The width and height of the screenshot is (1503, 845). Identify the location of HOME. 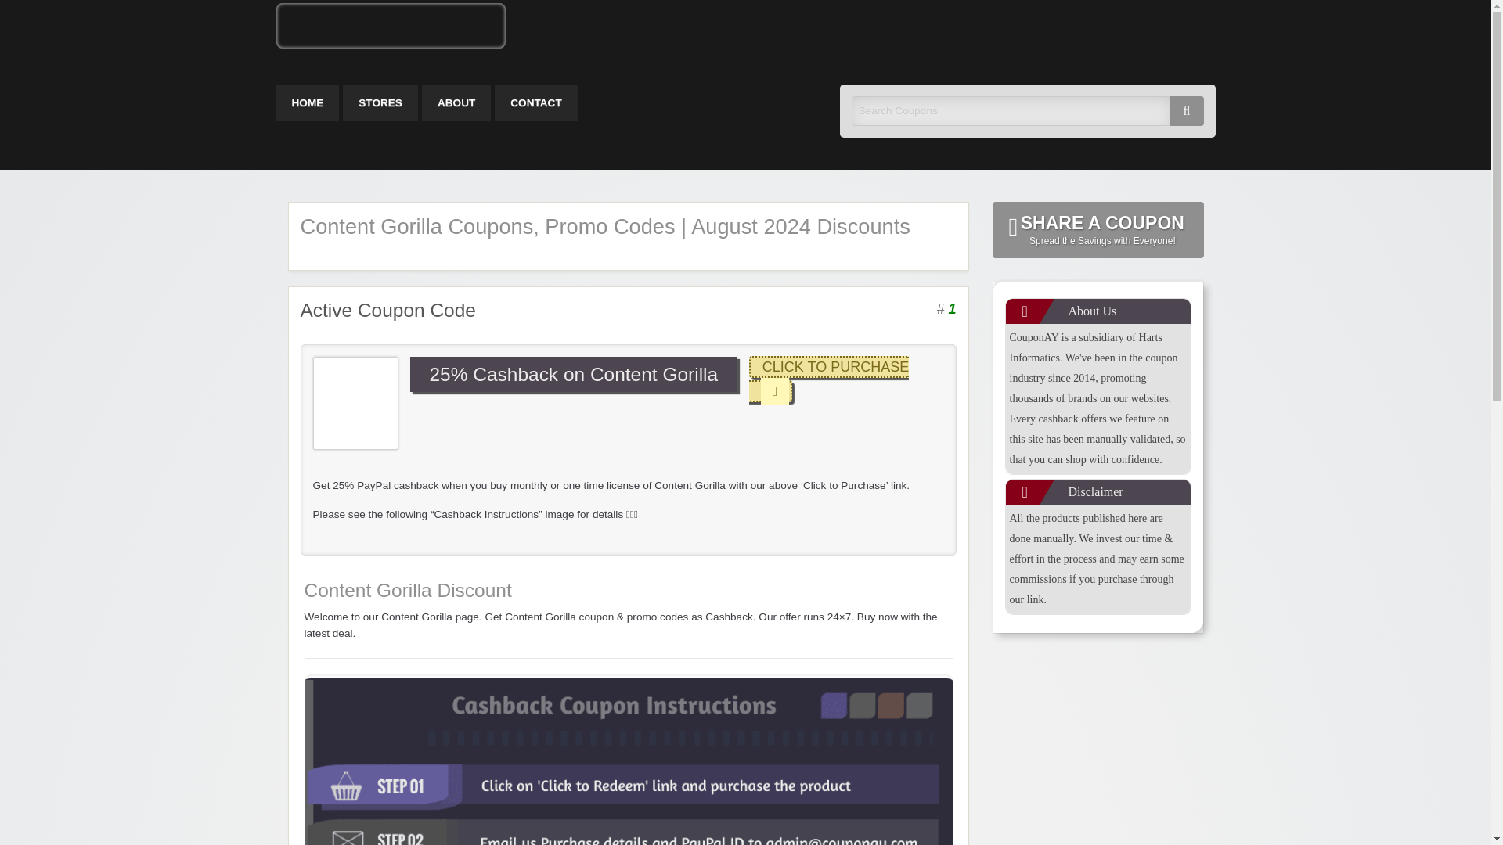
(595, 28).